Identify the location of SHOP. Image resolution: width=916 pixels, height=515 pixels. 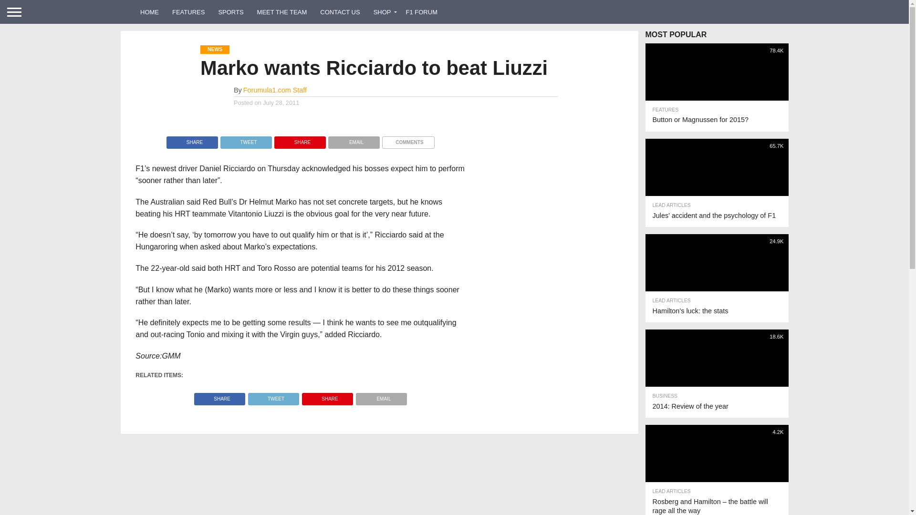
(383, 11).